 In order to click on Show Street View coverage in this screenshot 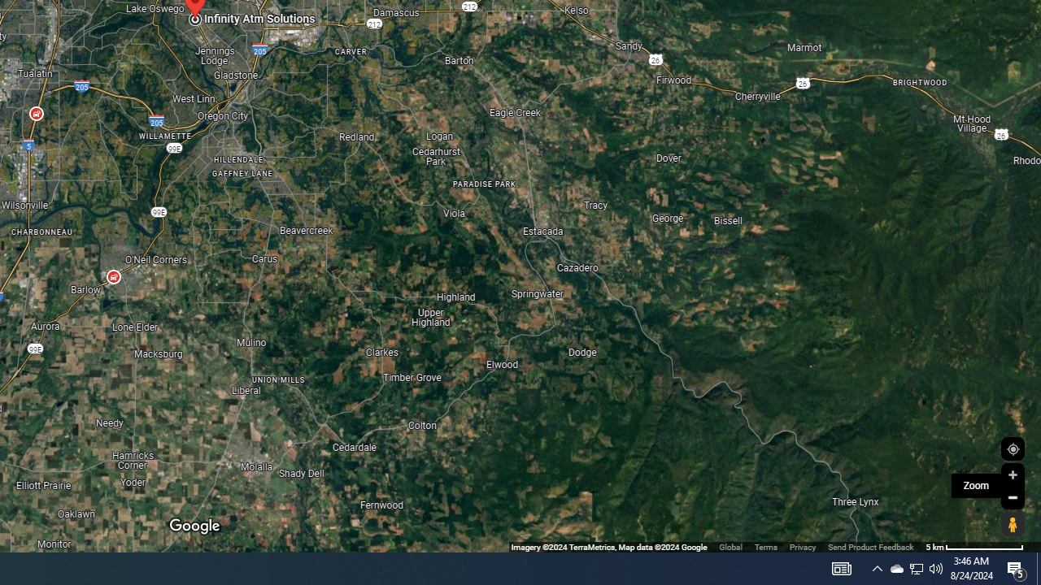, I will do `click(1013, 524)`.